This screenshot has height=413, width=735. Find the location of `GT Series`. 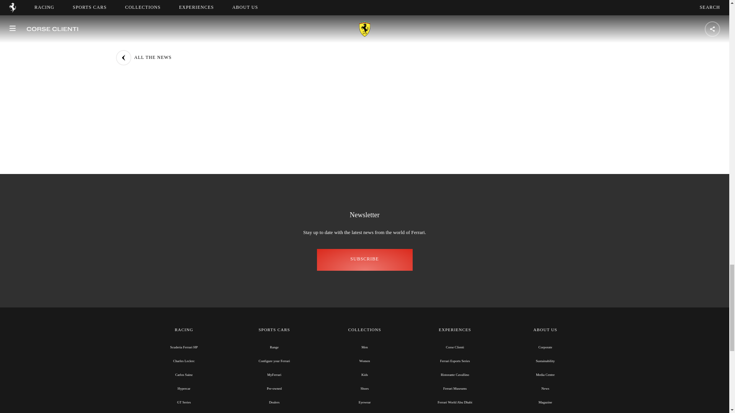

GT Series is located at coordinates (184, 402).